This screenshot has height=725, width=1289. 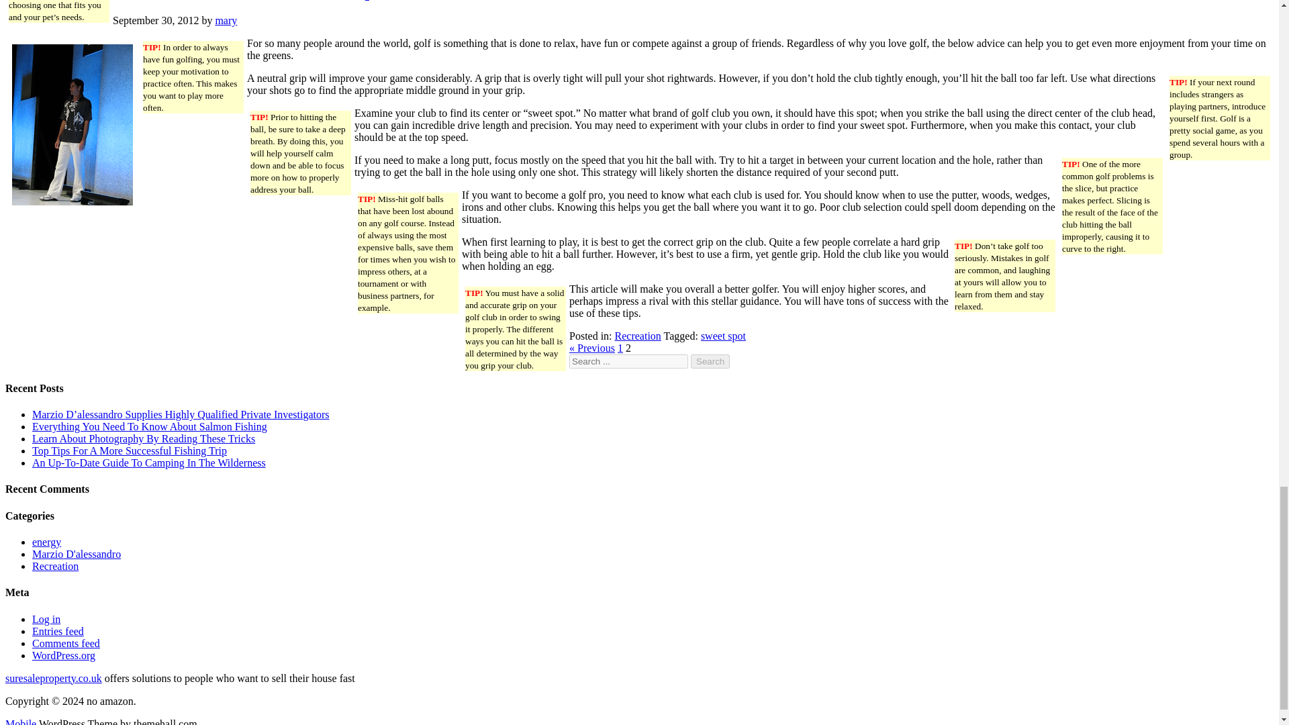 What do you see at coordinates (149, 426) in the screenshot?
I see `Everything You Need To Know About Salmon Fishing` at bounding box center [149, 426].